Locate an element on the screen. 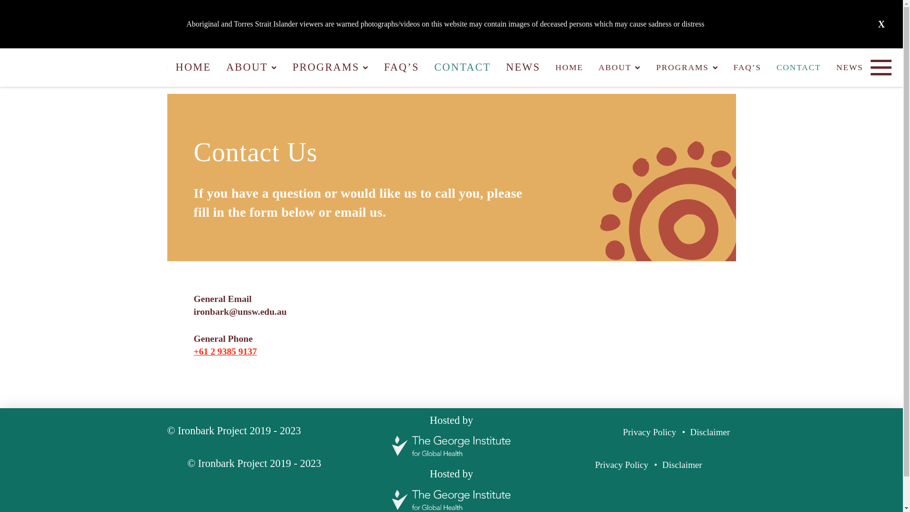  NEWS is located at coordinates (523, 67).